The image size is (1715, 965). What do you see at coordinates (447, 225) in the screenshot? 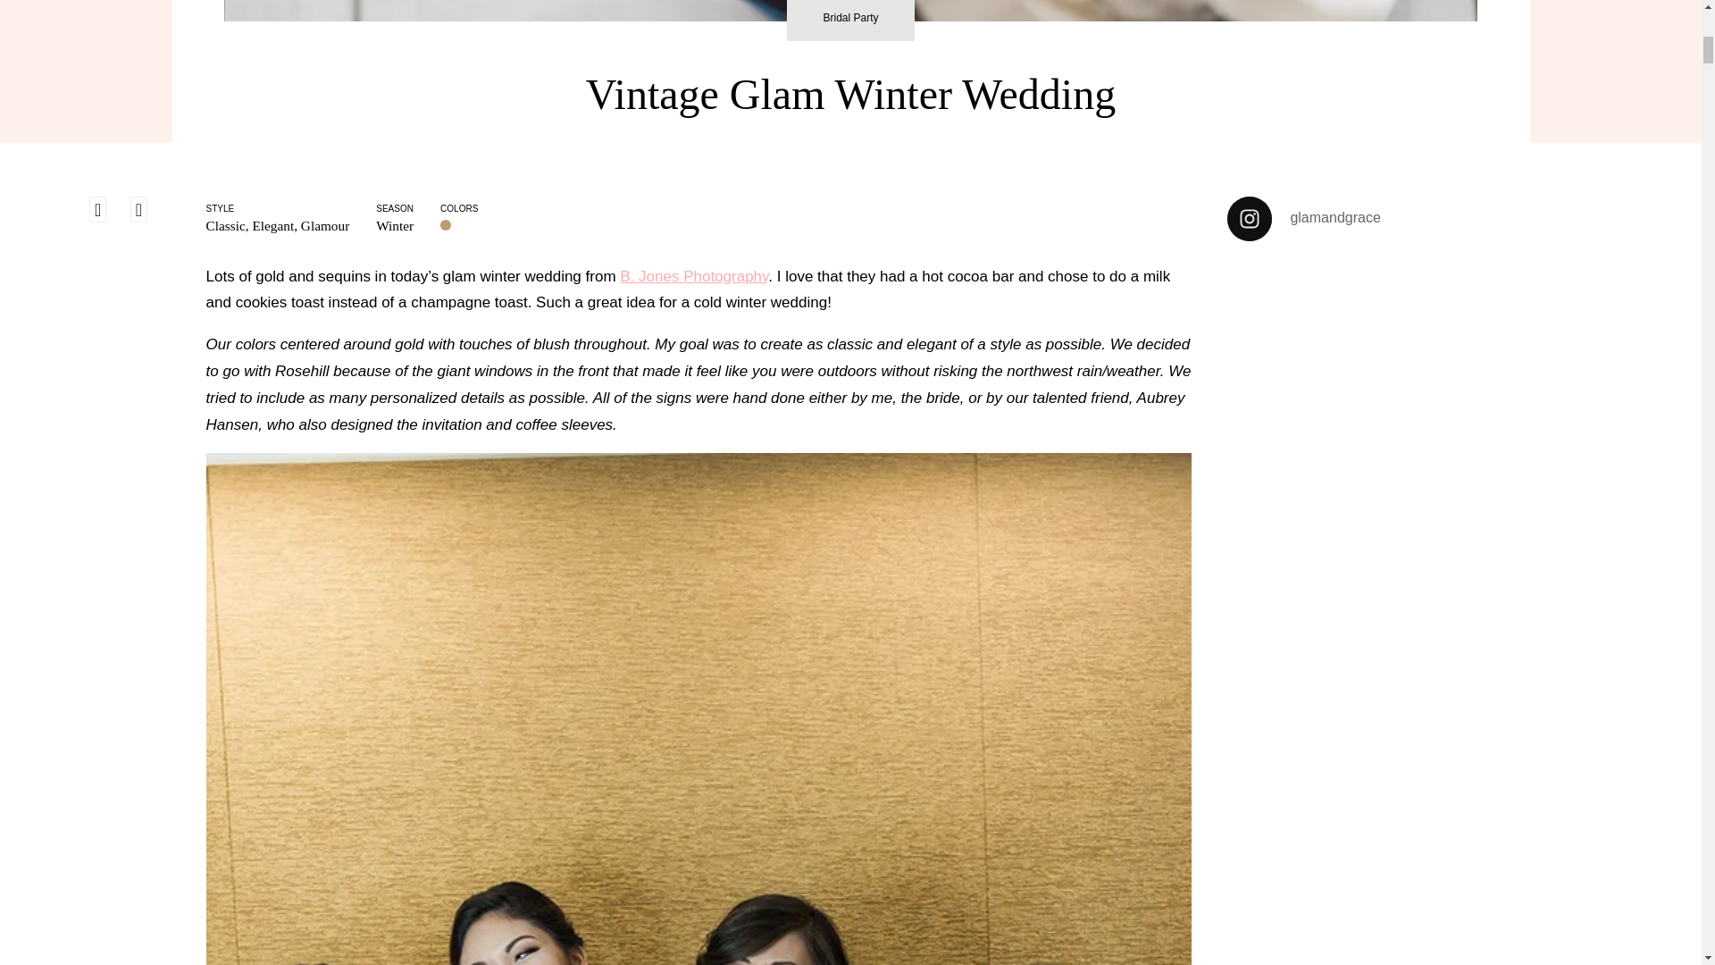
I see `Gold` at bounding box center [447, 225].